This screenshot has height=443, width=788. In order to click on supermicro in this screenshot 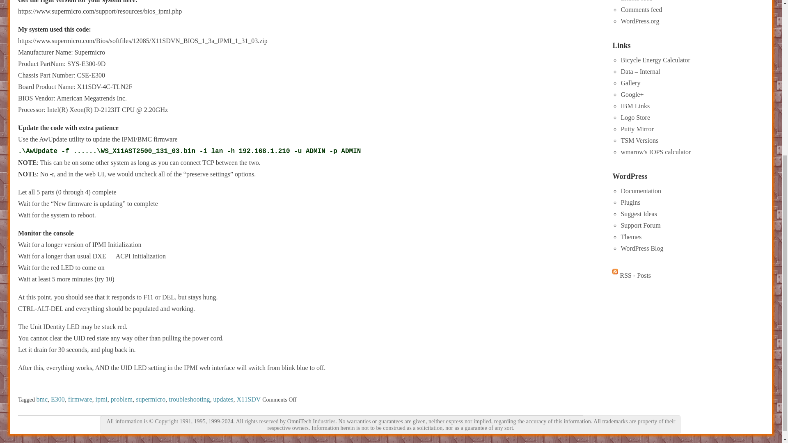, I will do `click(150, 400)`.